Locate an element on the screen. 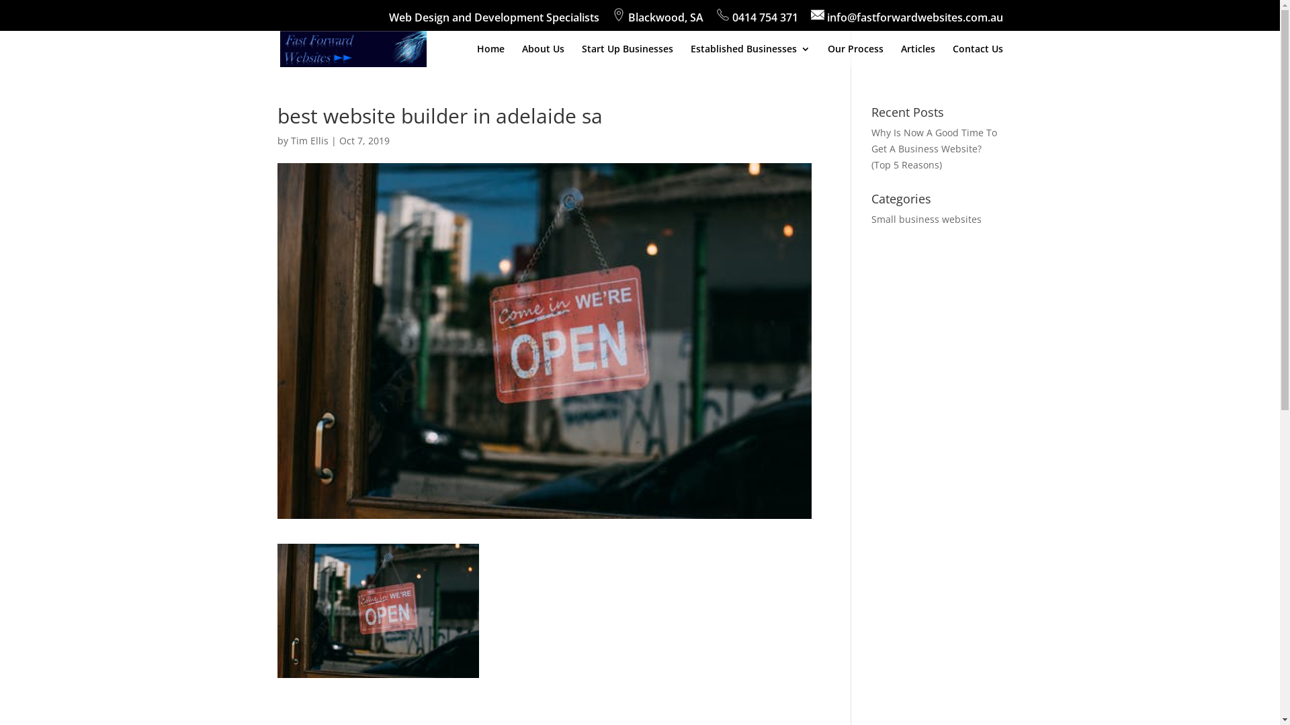 The width and height of the screenshot is (1290, 725). info@fastforwardwebsites.com.au is located at coordinates (906, 19).